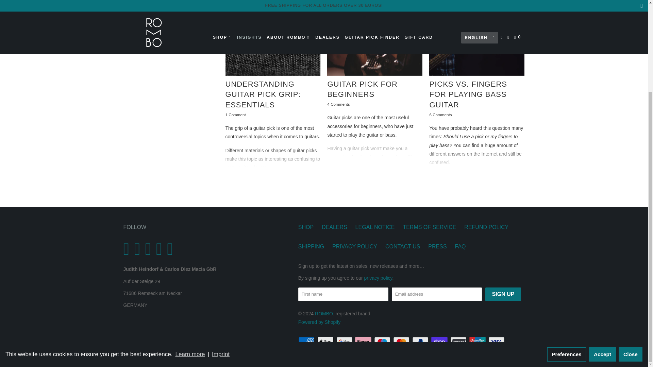 This screenshot has height=367, width=653. What do you see at coordinates (190, 236) in the screenshot?
I see `Learn more` at bounding box center [190, 236].